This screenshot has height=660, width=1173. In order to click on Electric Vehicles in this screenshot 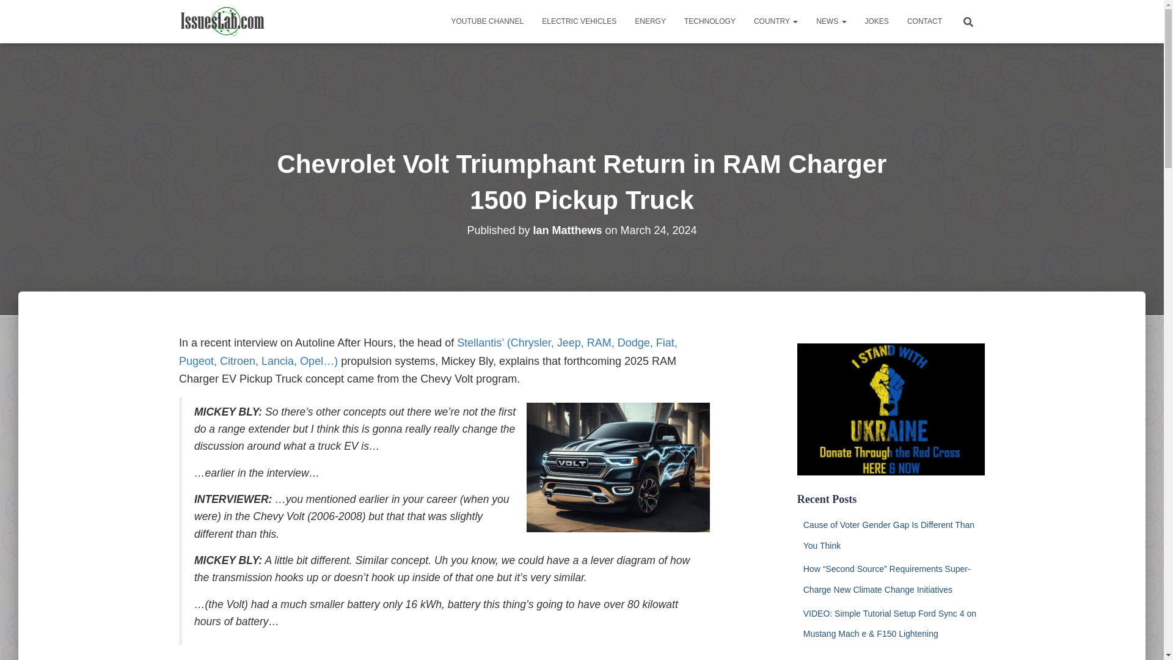, I will do `click(579, 21)`.